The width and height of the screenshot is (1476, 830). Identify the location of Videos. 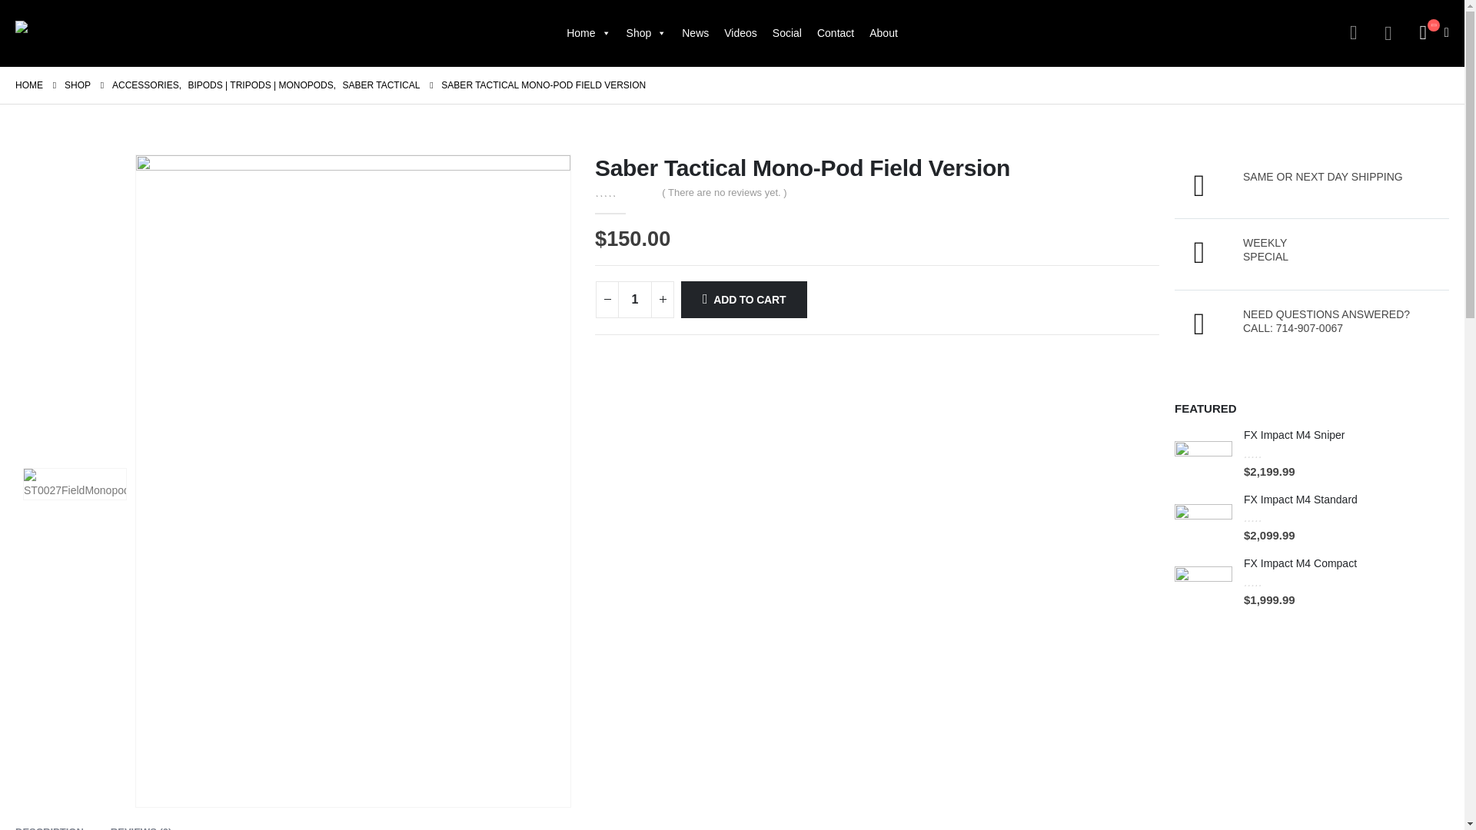
(740, 32).